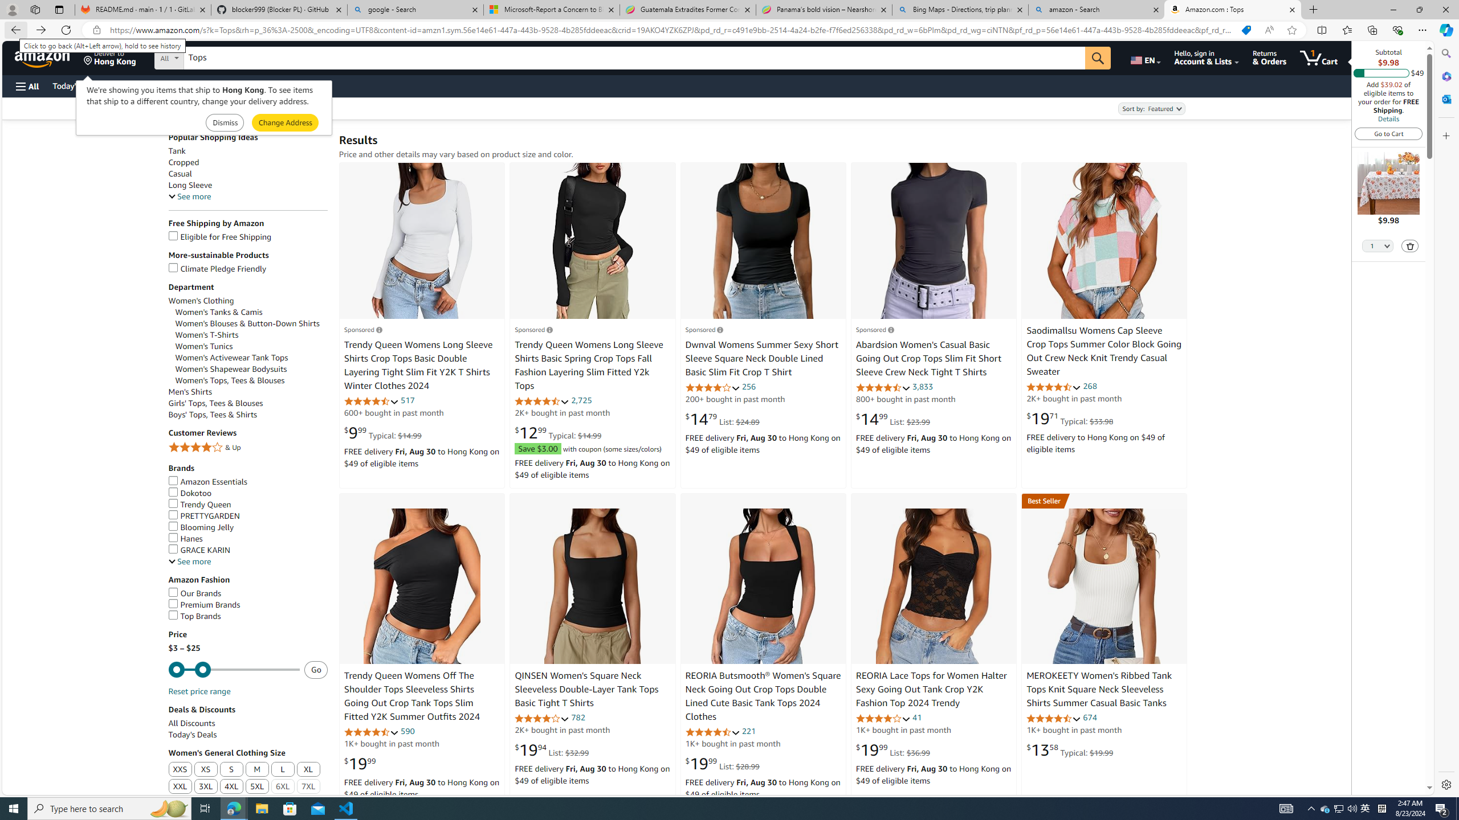 Image resolution: width=1459 pixels, height=820 pixels. Describe the element at coordinates (1151, 108) in the screenshot. I see `Sort by:` at that location.